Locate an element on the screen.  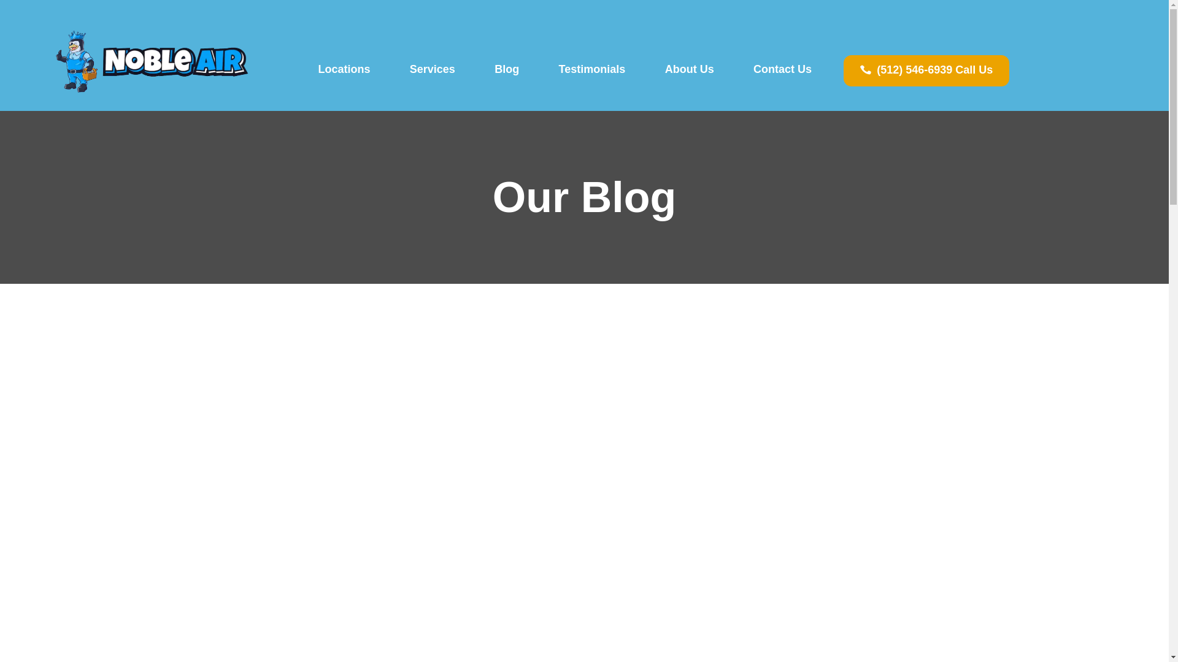
Testimonials is located at coordinates (591, 69).